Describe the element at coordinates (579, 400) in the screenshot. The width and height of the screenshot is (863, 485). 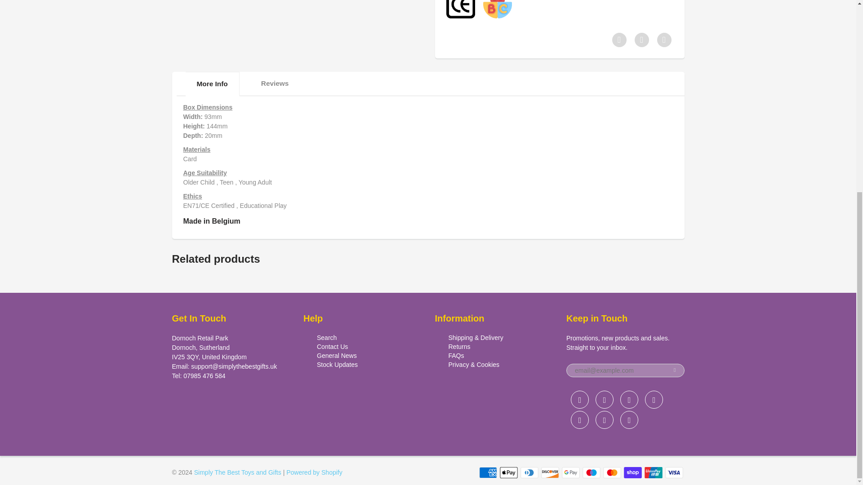
I see `Twitter - Simply The Best Fair Trade Gifts` at that location.